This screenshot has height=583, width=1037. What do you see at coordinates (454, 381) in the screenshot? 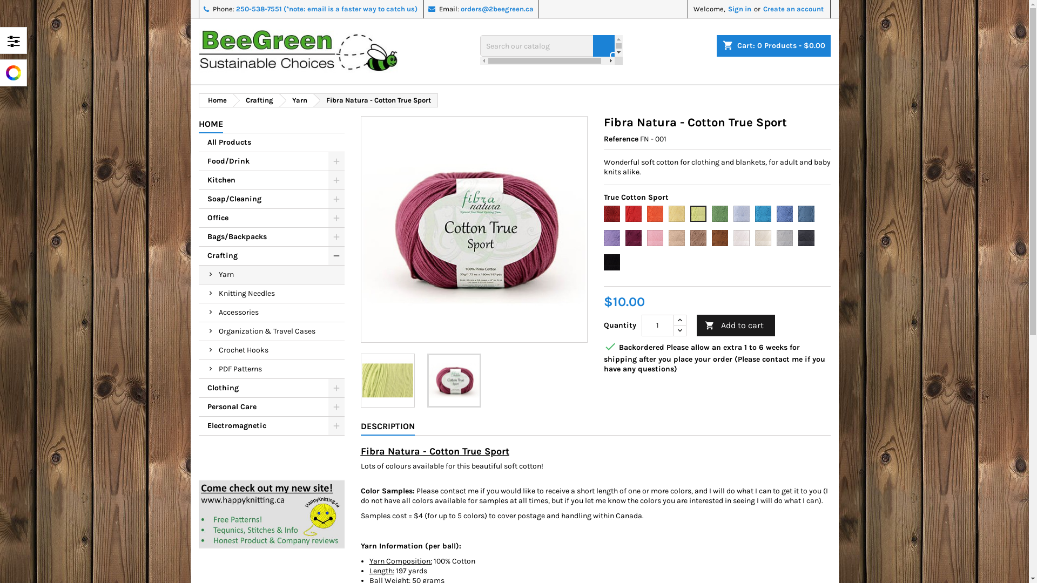
I see `Fibra Natura - Cotton True Sport` at bounding box center [454, 381].